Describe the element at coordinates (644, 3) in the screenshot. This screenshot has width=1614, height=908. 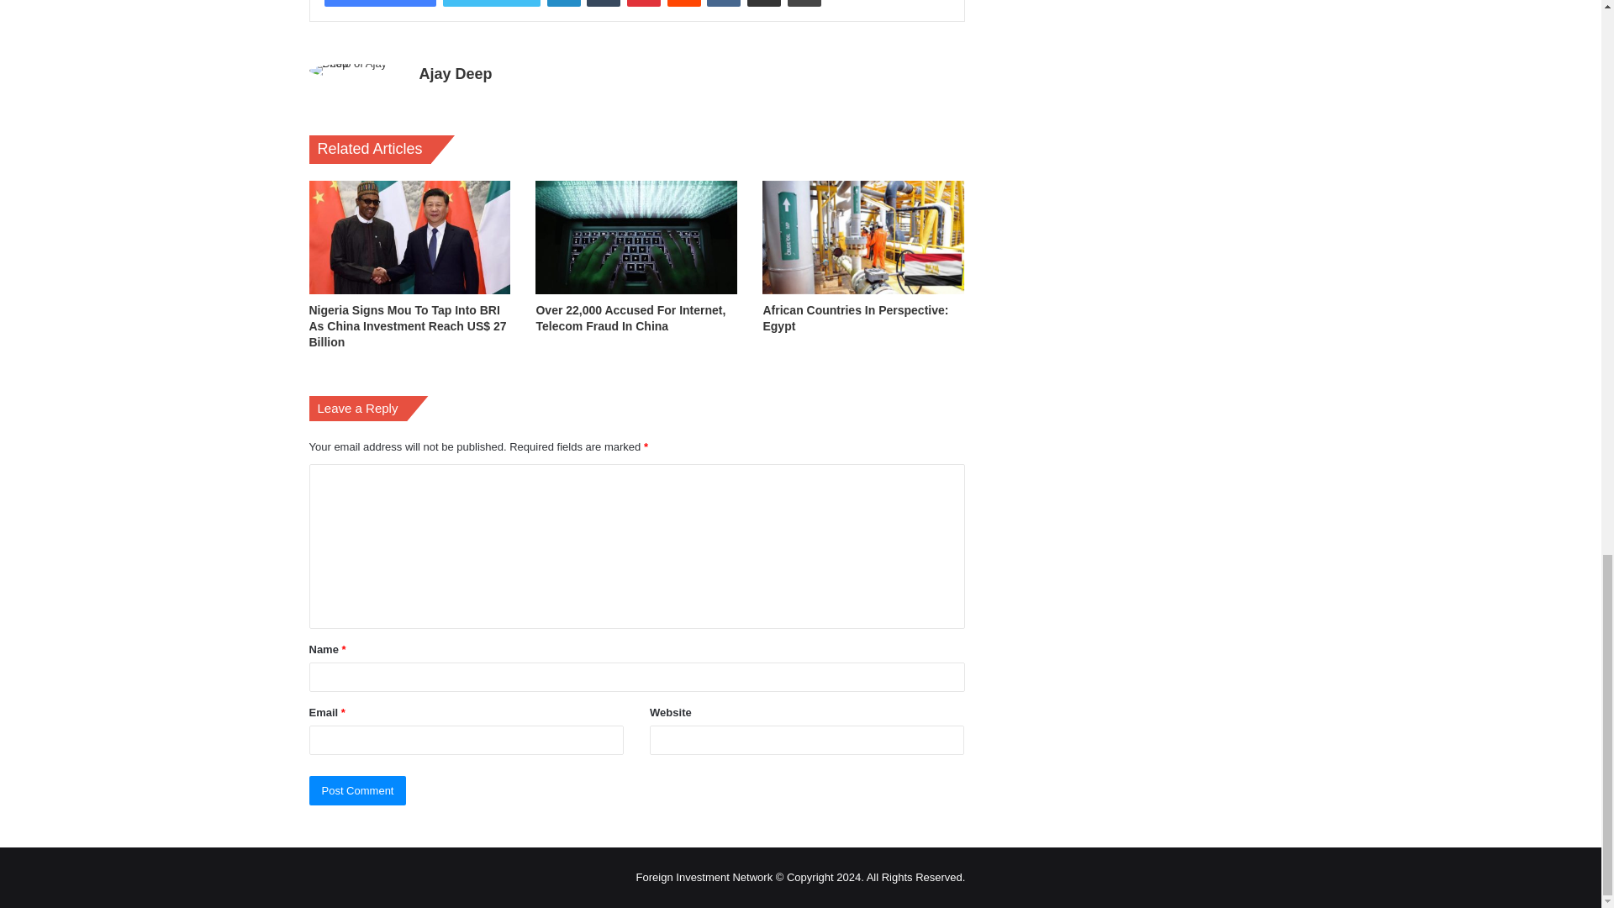
I see `Pinterest` at that location.